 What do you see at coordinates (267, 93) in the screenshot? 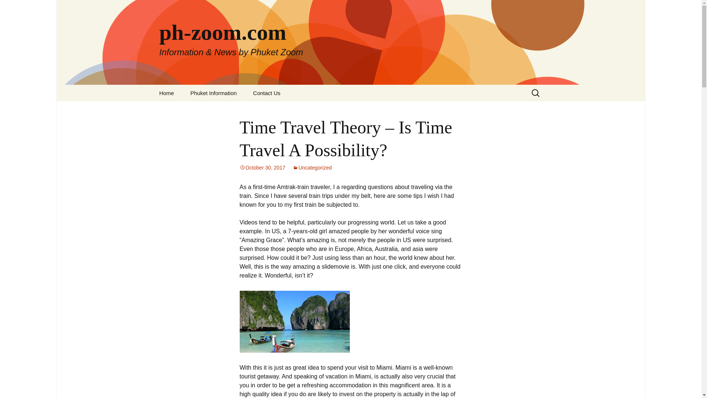
I see `Contact Us` at bounding box center [267, 93].